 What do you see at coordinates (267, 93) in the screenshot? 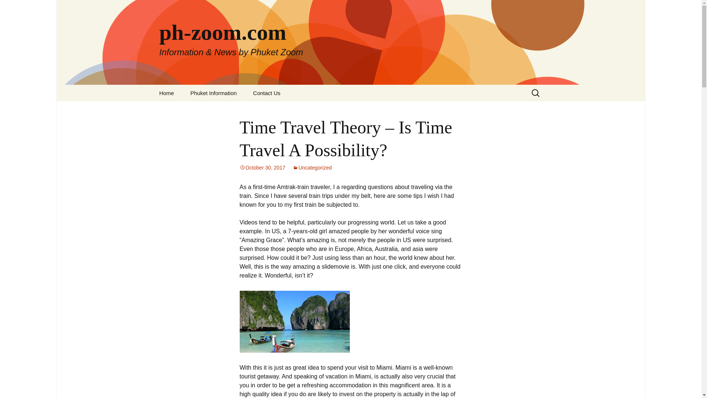
I see `Contact Us` at bounding box center [267, 93].